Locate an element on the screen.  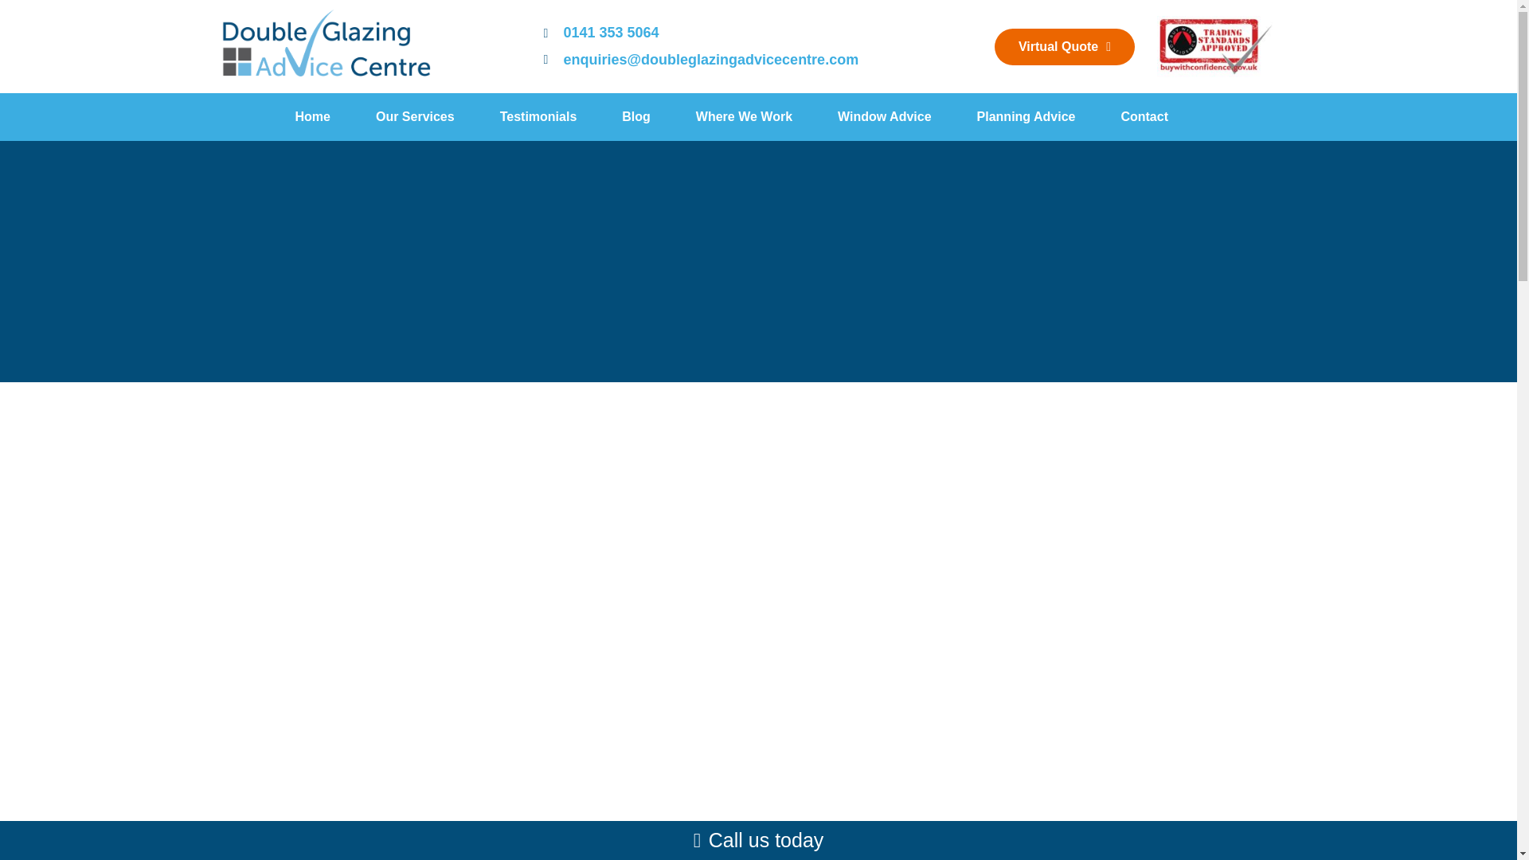
Testimonials is located at coordinates (538, 116).